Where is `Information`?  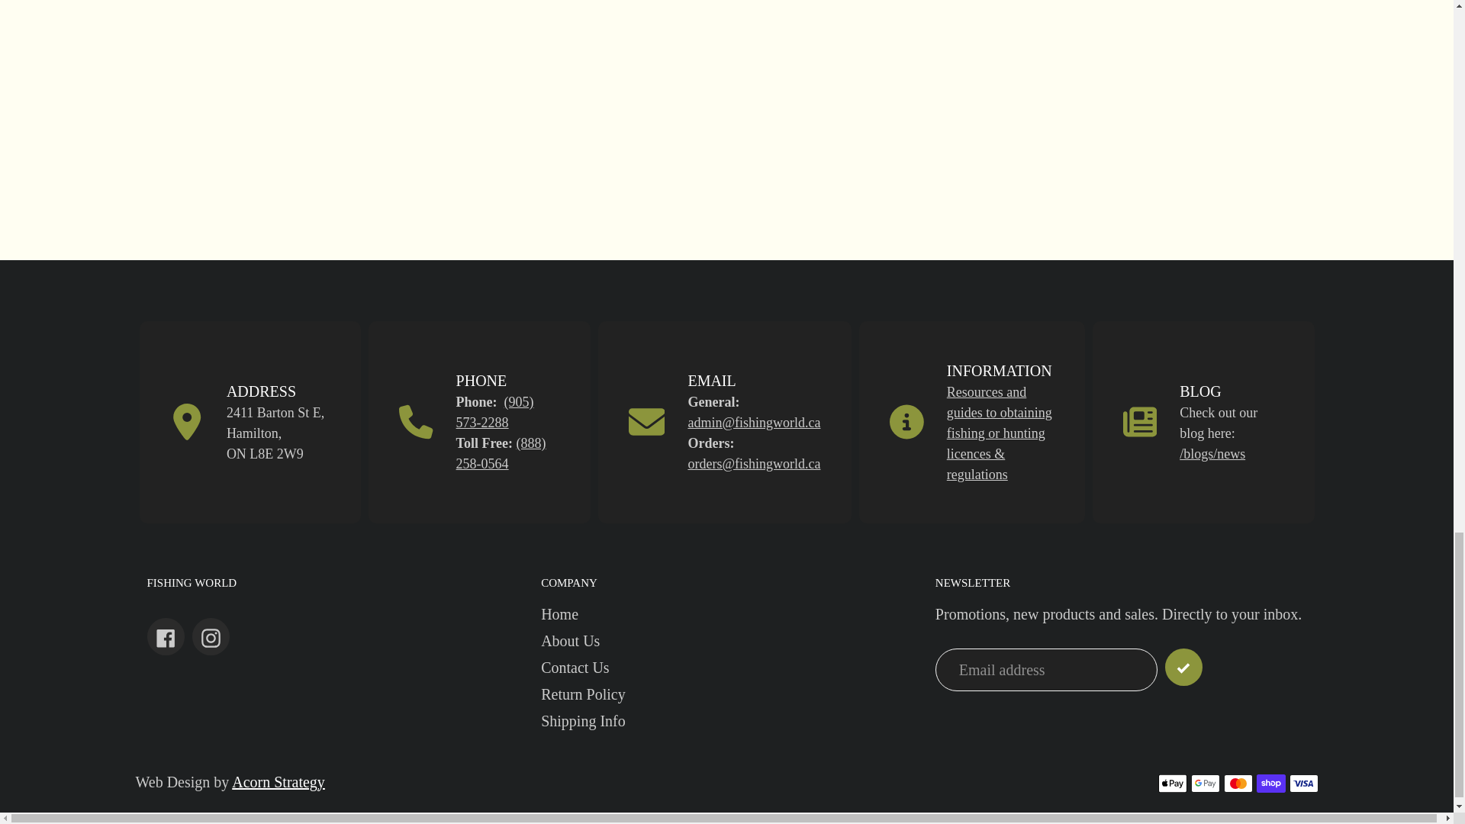 Information is located at coordinates (999, 433).